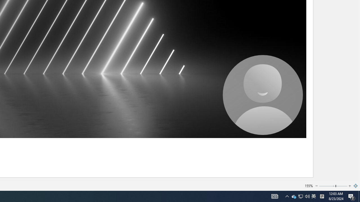  I want to click on Zoom Out, so click(317, 186).